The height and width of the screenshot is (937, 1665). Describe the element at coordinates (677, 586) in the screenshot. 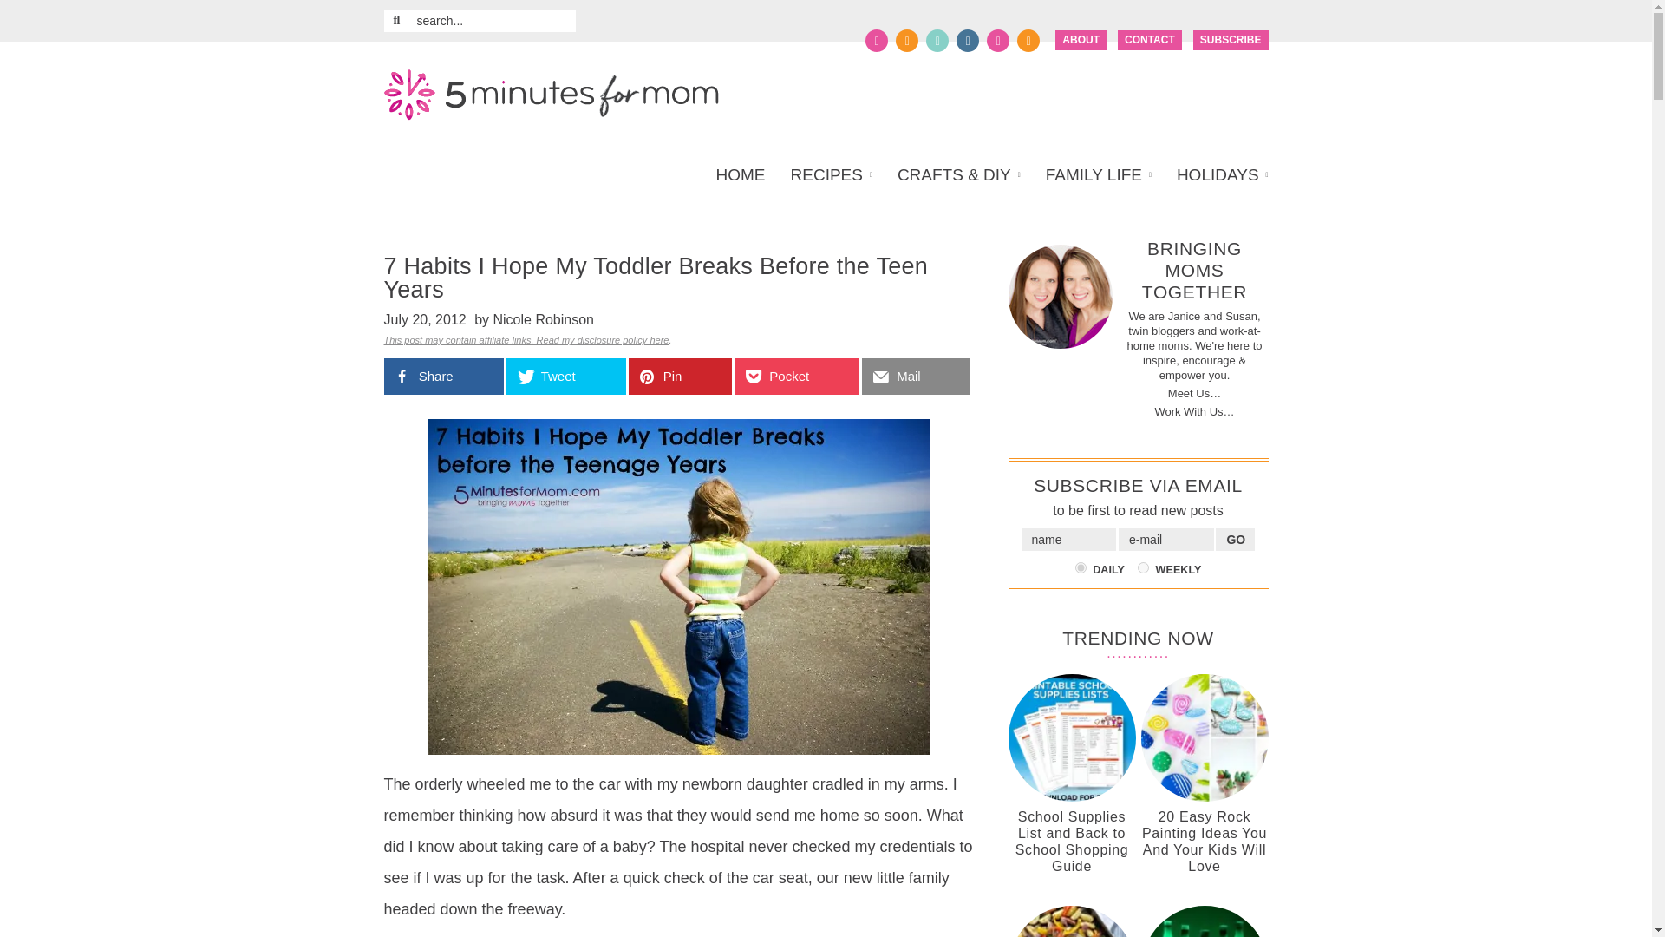

I see `pinnable toddler years teenage years` at that location.